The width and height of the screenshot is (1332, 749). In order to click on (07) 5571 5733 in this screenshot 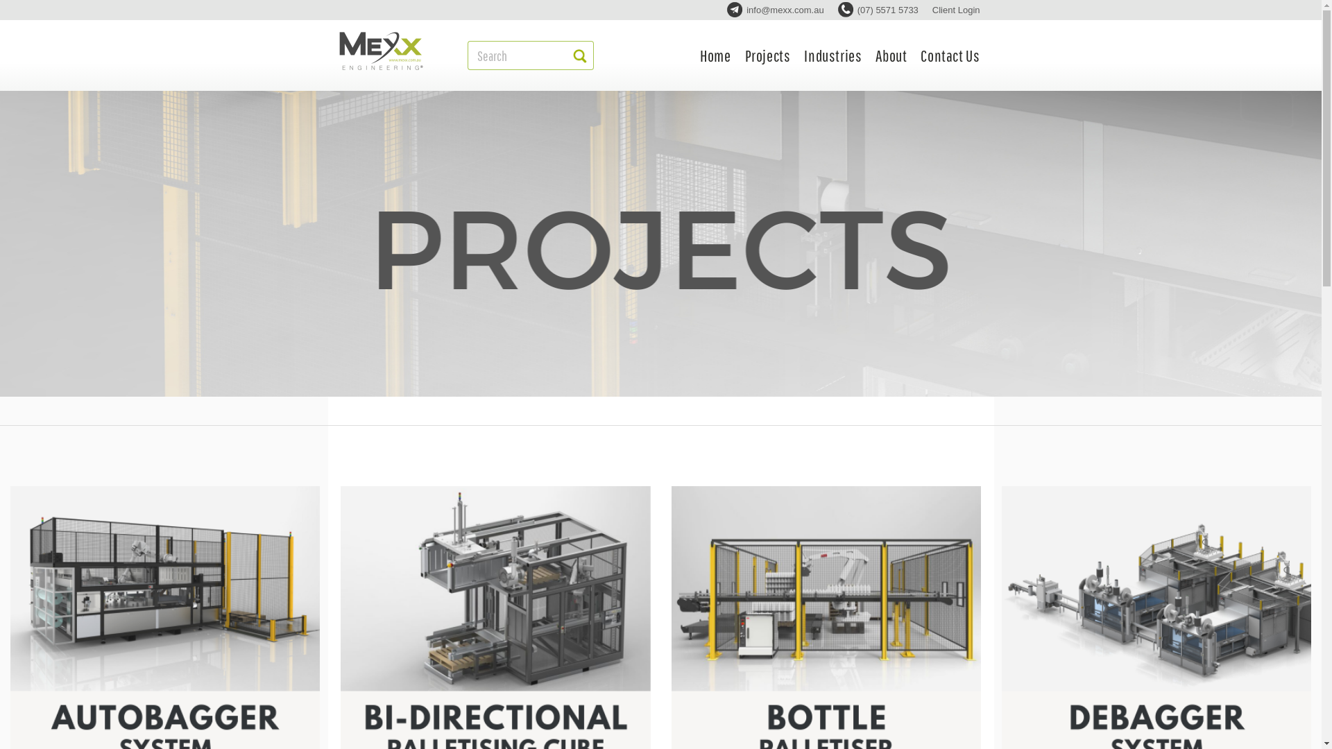, I will do `click(878, 10)`.